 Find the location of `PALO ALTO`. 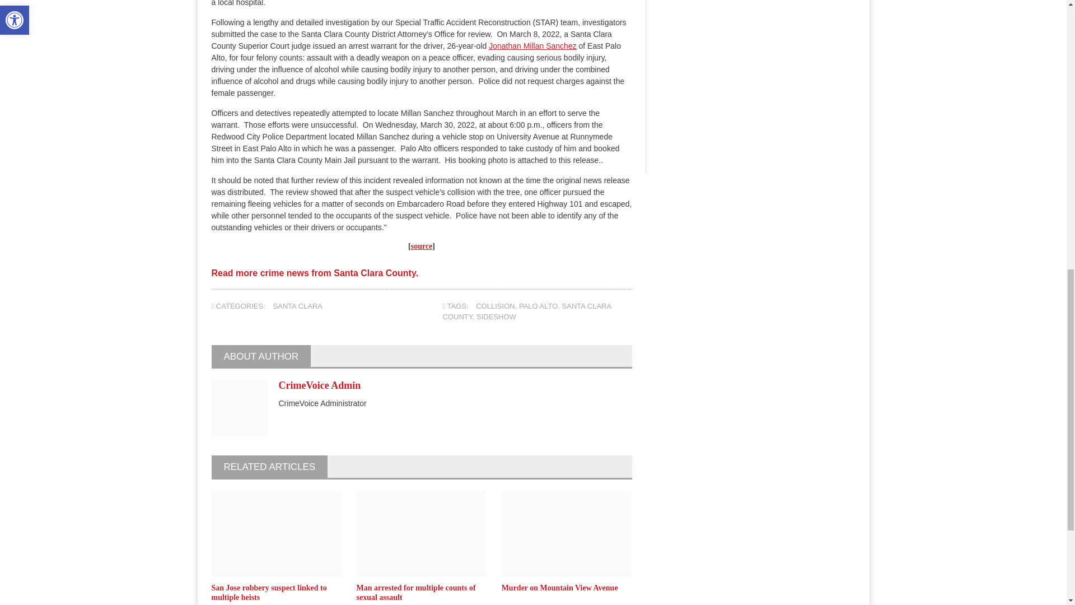

PALO ALTO is located at coordinates (539, 306).